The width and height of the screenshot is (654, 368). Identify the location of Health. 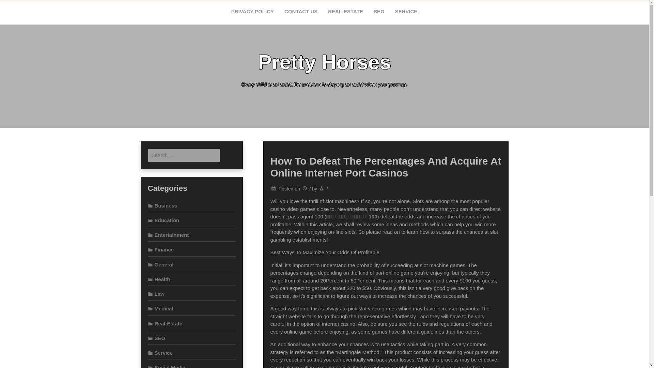
(159, 279).